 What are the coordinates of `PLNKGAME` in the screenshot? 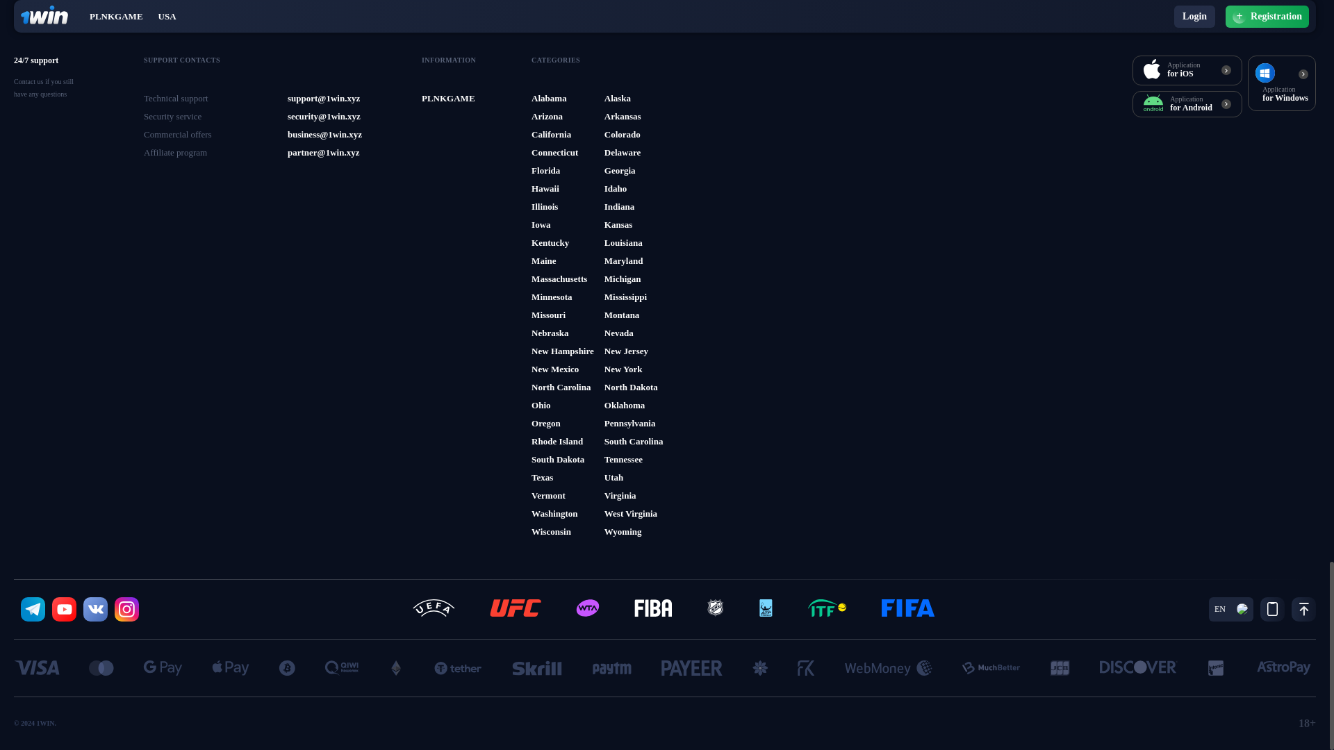 It's located at (447, 99).